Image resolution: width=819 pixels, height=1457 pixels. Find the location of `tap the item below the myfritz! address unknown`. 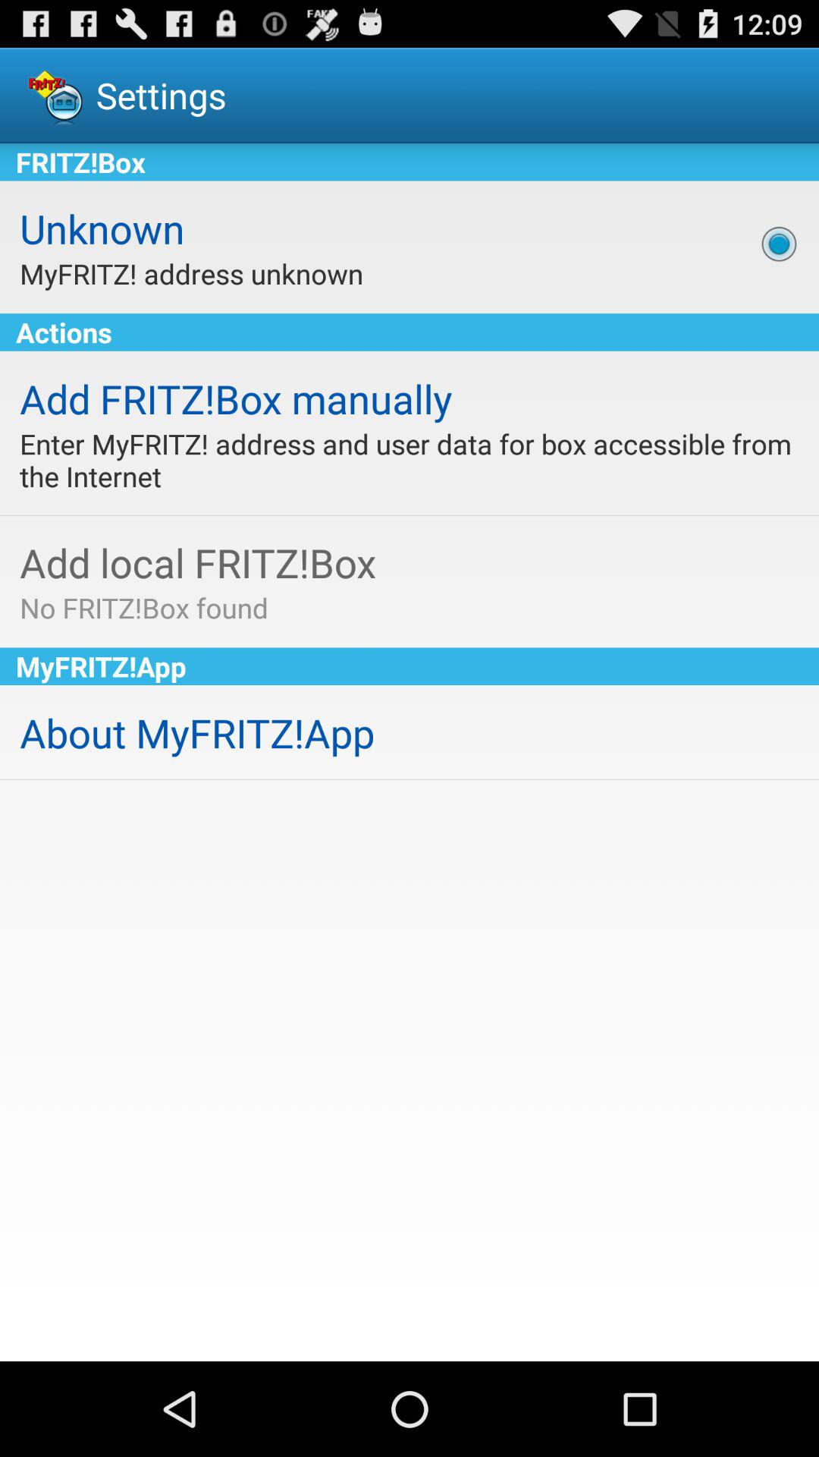

tap the item below the myfritz! address unknown is located at coordinates (409, 332).